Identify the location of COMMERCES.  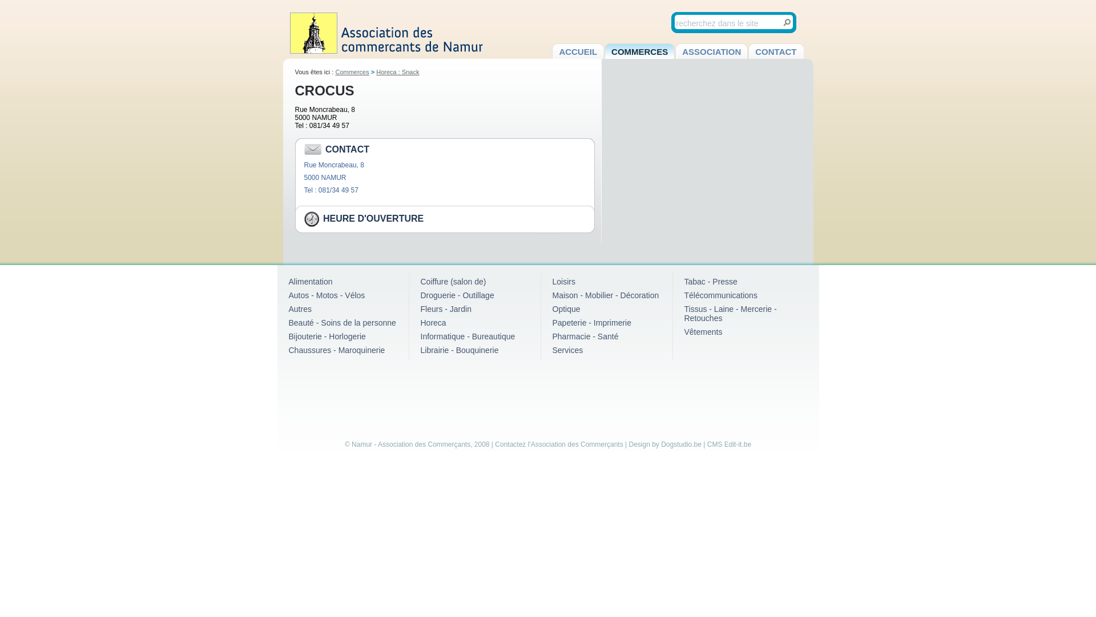
(639, 51).